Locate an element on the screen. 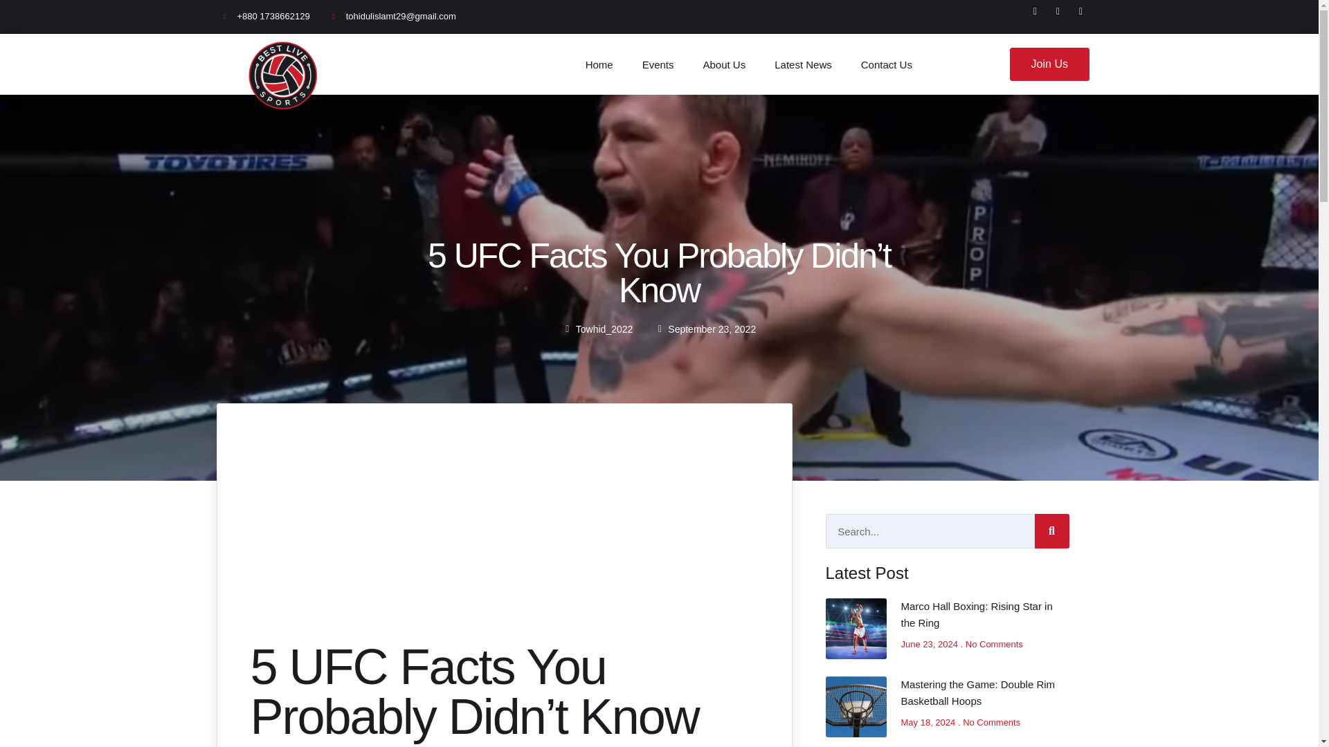 The image size is (1329, 747). Join Us is located at coordinates (1049, 64).